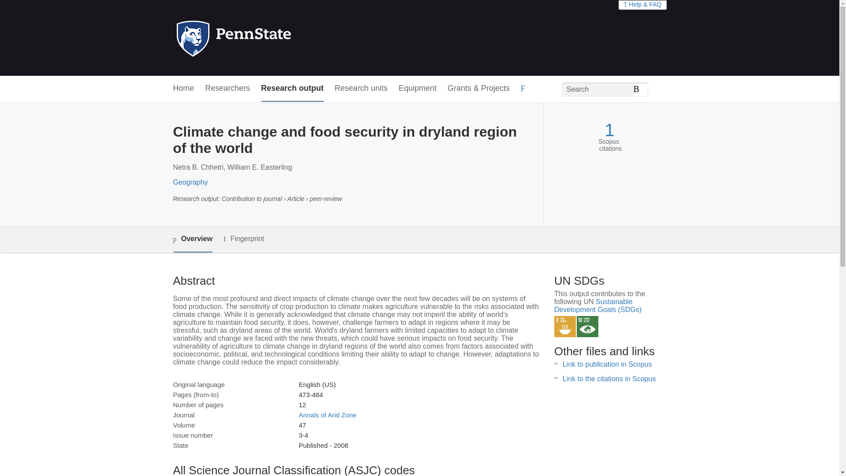 Image resolution: width=846 pixels, height=476 pixels. What do you see at coordinates (243, 239) in the screenshot?
I see `Fingerprint` at bounding box center [243, 239].